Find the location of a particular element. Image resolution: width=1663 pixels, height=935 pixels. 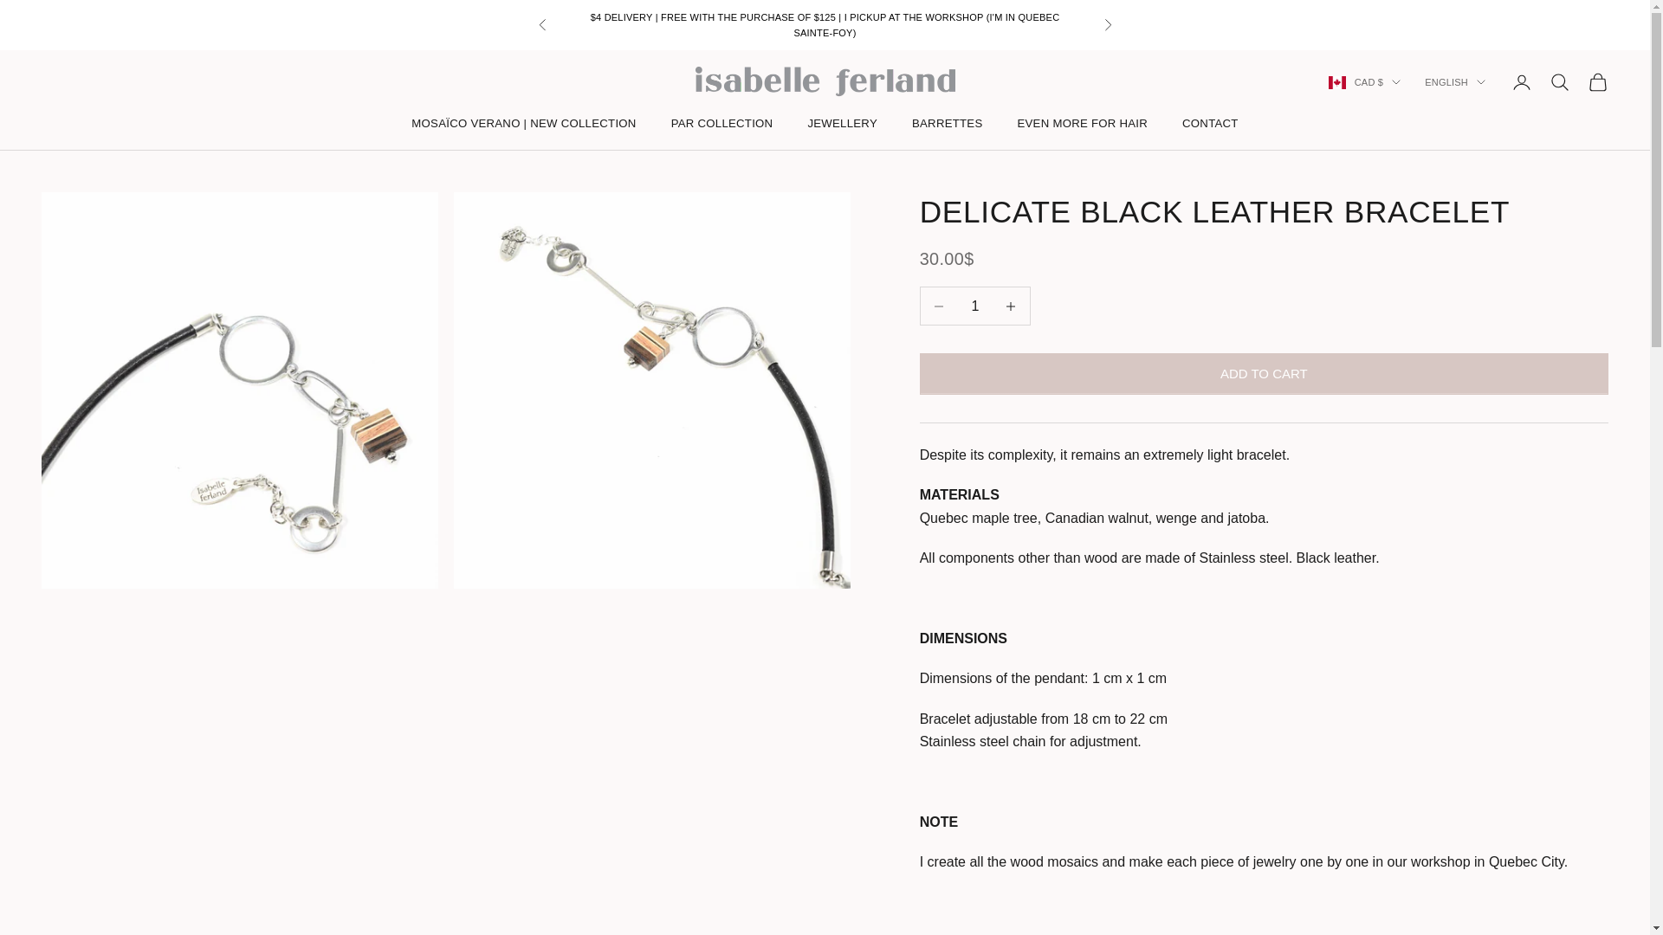

Isabelle Ferland - Bijoux en bois is located at coordinates (825, 81).